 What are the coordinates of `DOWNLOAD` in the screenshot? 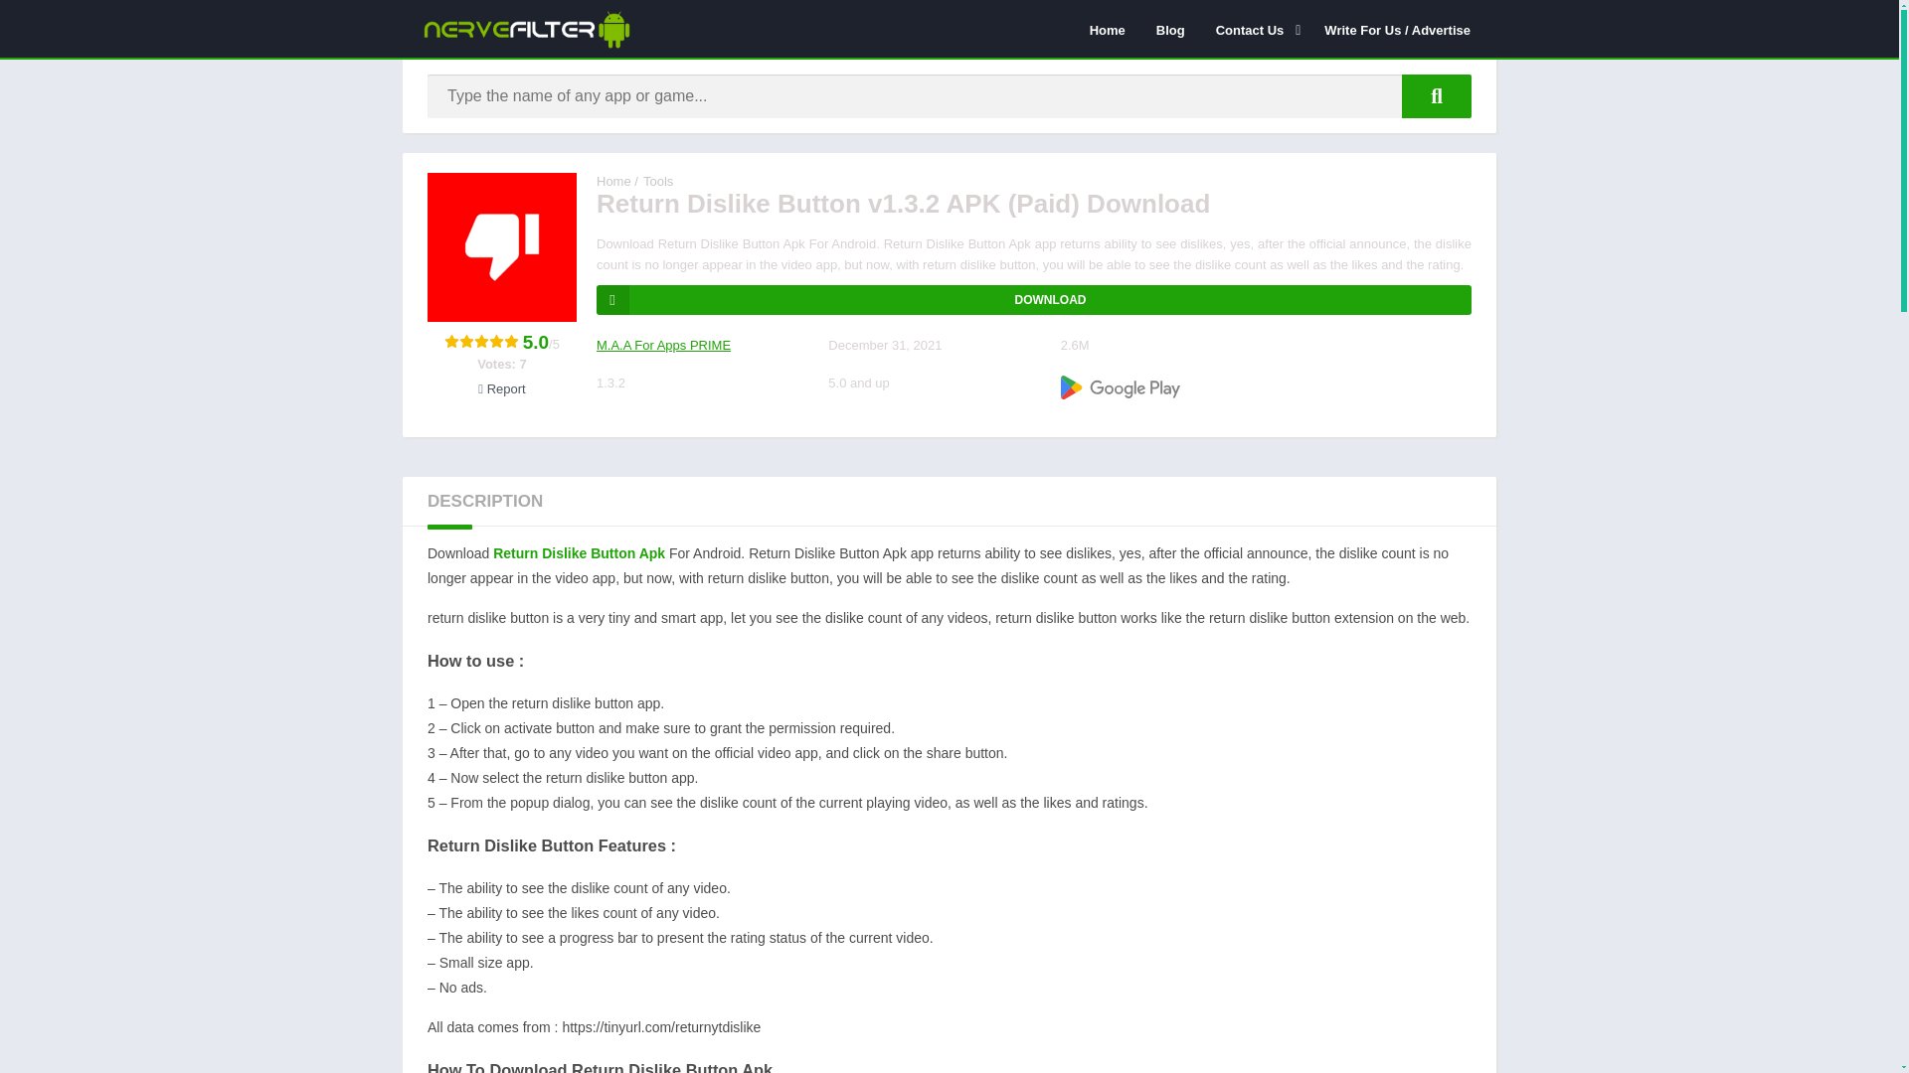 It's located at (1034, 300).